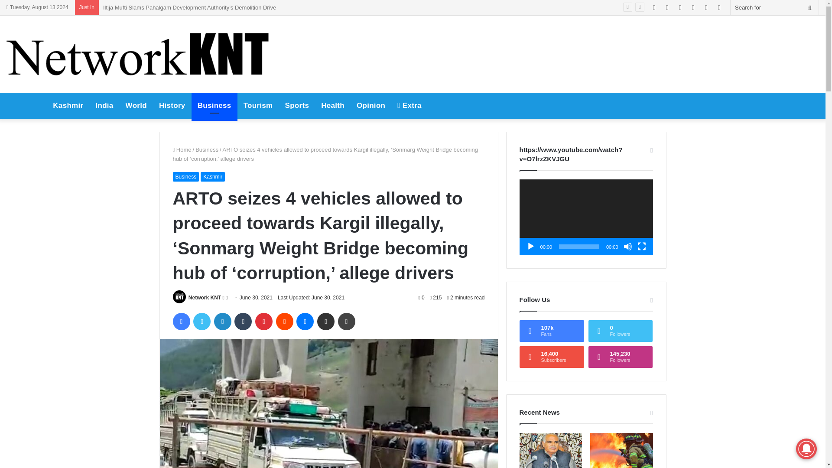 The height and width of the screenshot is (468, 832). I want to click on Twitter, so click(201, 322).